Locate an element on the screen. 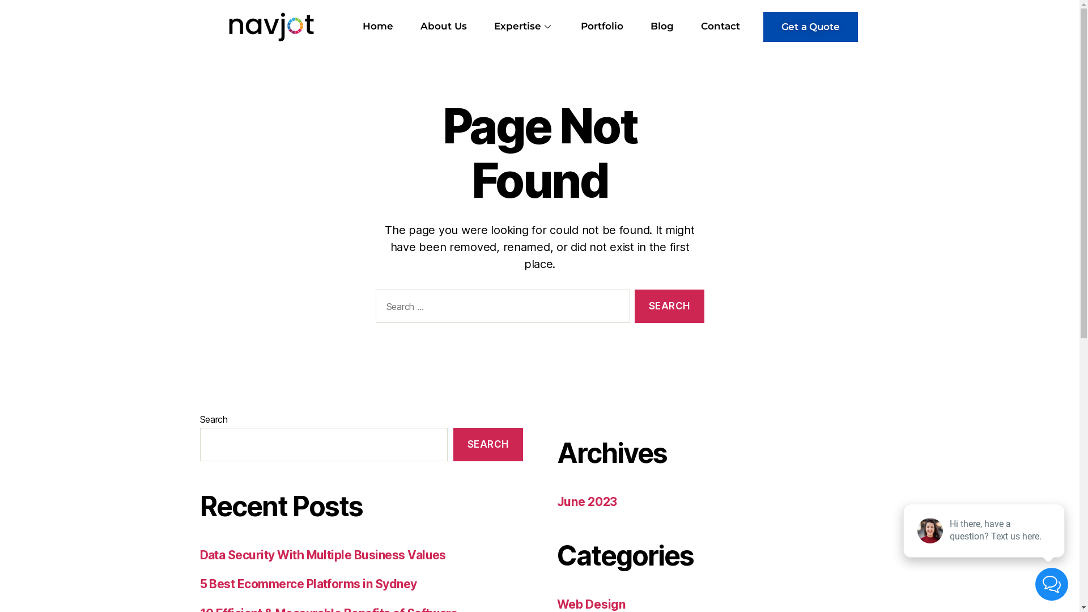  June 2023 is located at coordinates (587, 502).